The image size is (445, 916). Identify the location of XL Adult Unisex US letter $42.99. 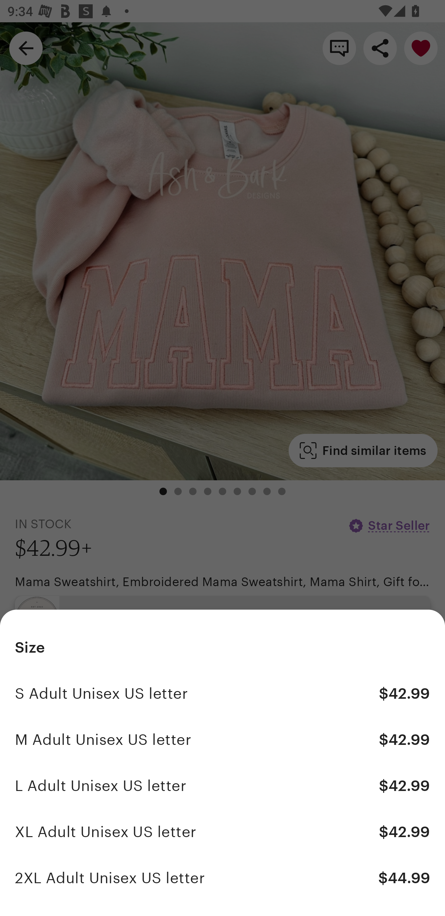
(222, 832).